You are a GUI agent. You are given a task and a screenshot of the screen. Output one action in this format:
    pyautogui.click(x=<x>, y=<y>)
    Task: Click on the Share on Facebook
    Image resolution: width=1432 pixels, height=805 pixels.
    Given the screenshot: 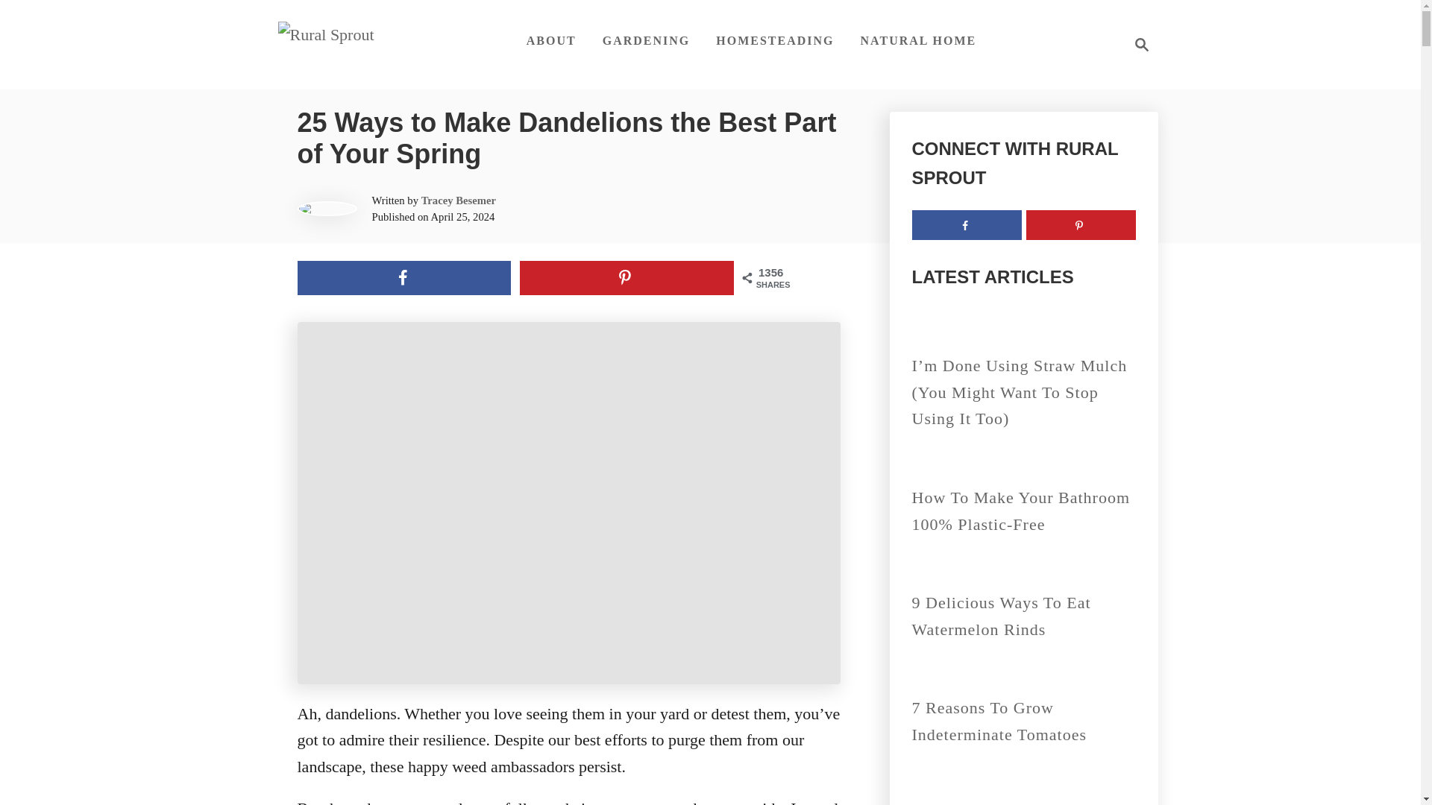 What is the action you would take?
    pyautogui.click(x=403, y=277)
    